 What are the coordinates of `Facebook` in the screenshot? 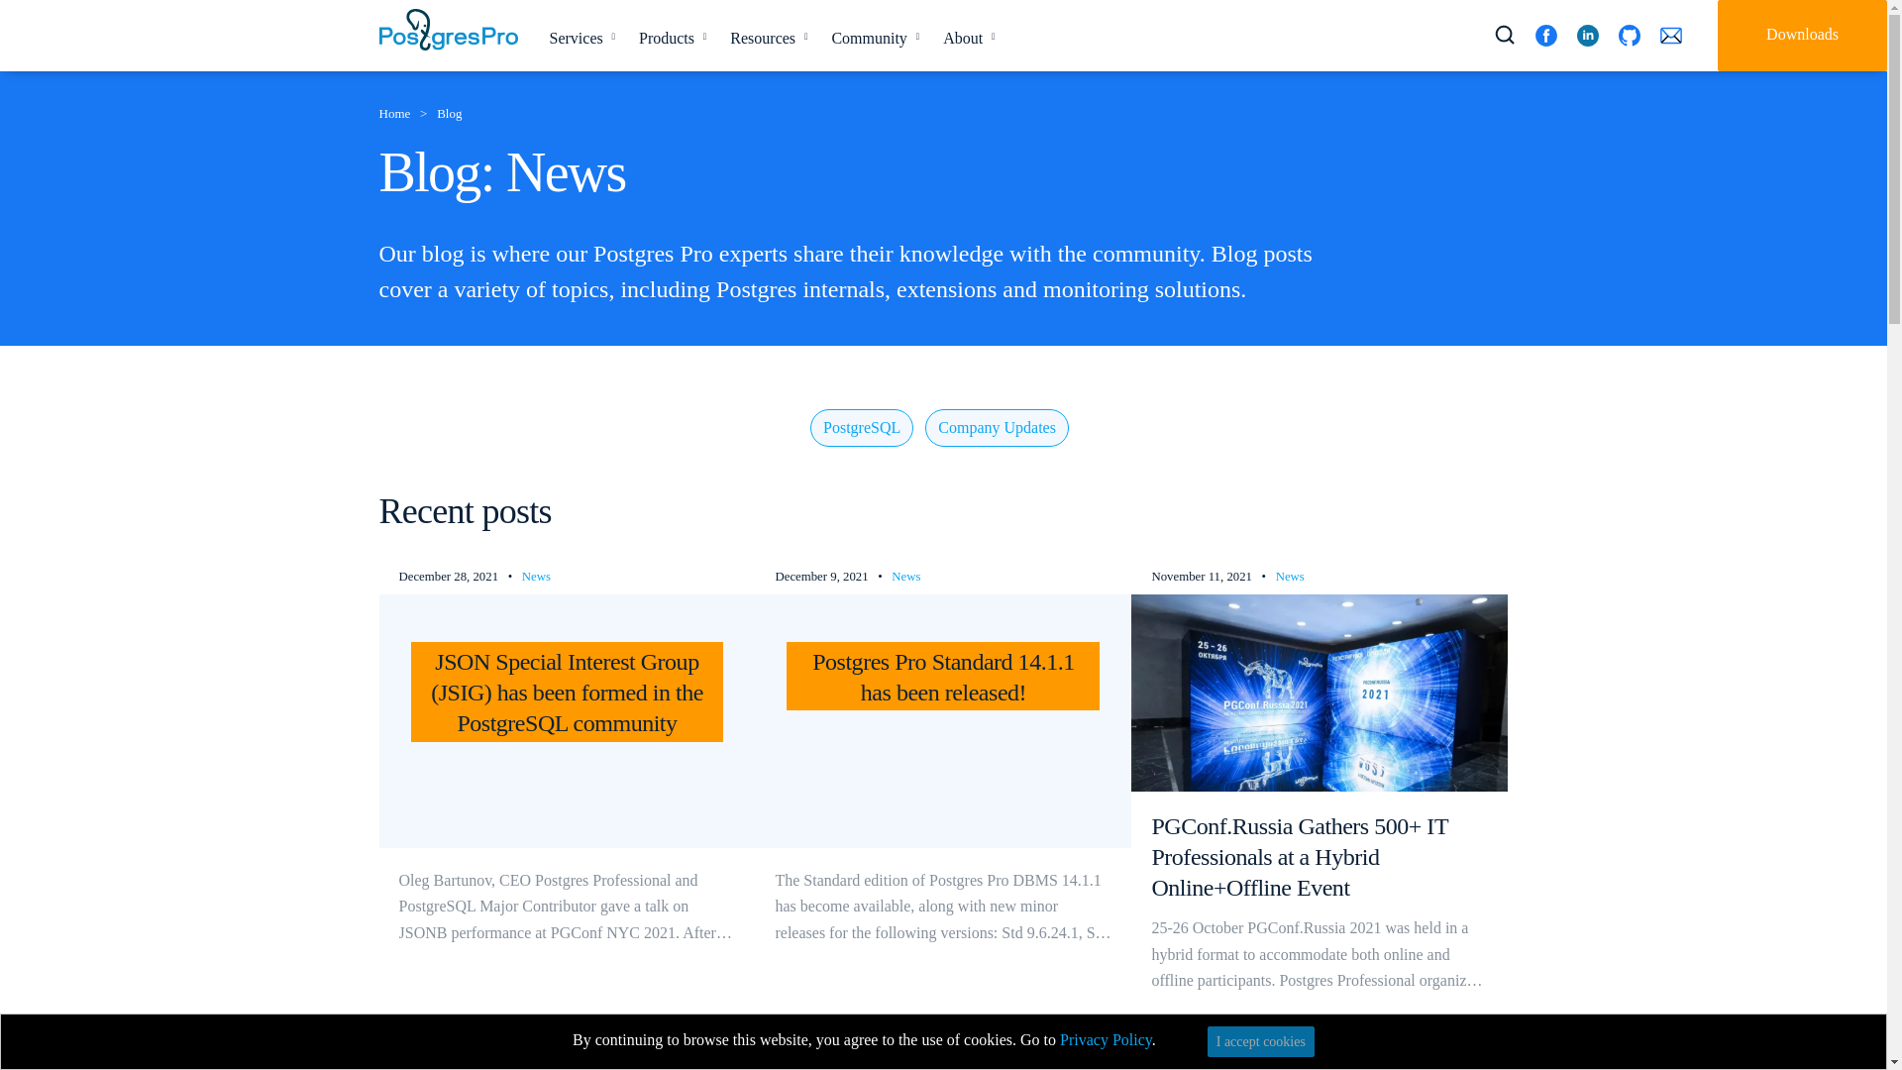 It's located at (1545, 36).